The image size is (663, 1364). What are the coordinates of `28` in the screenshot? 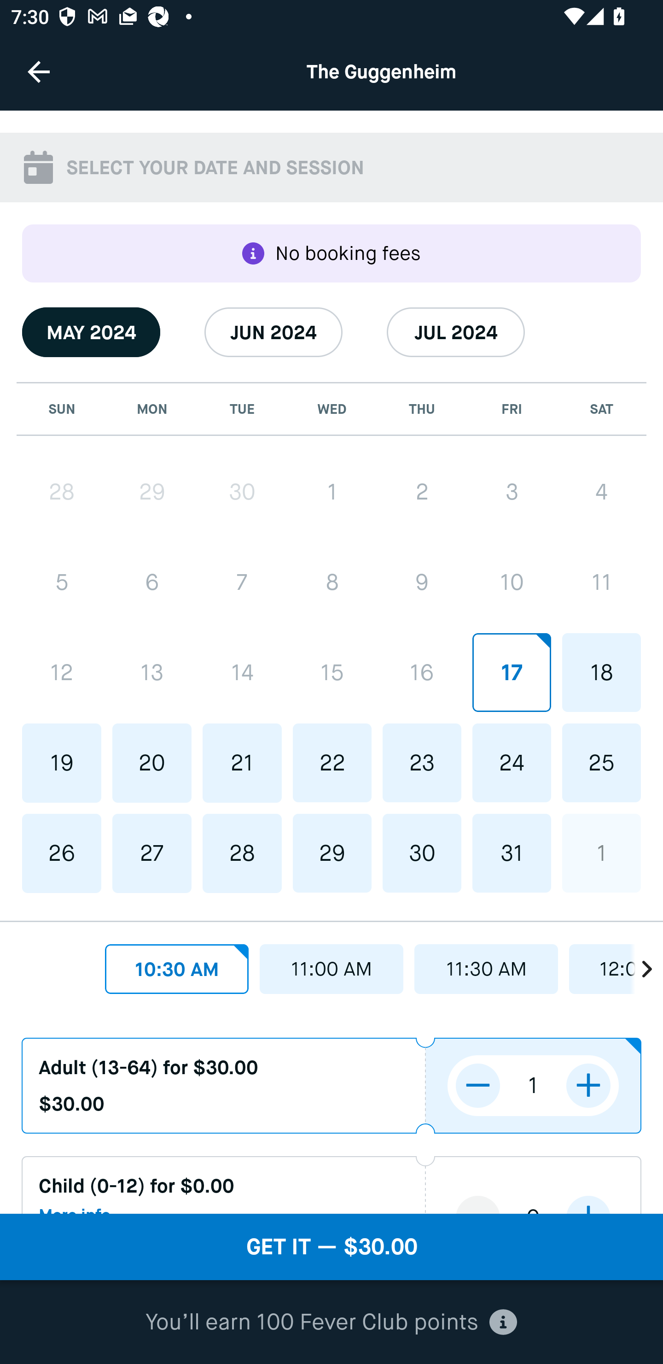 It's located at (62, 492).